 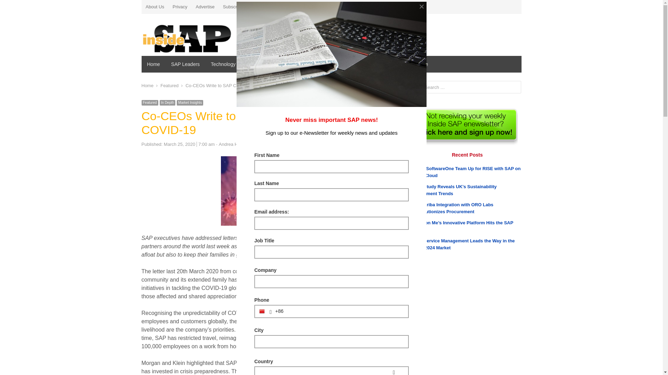 I want to click on 2015, so click(x=418, y=355).